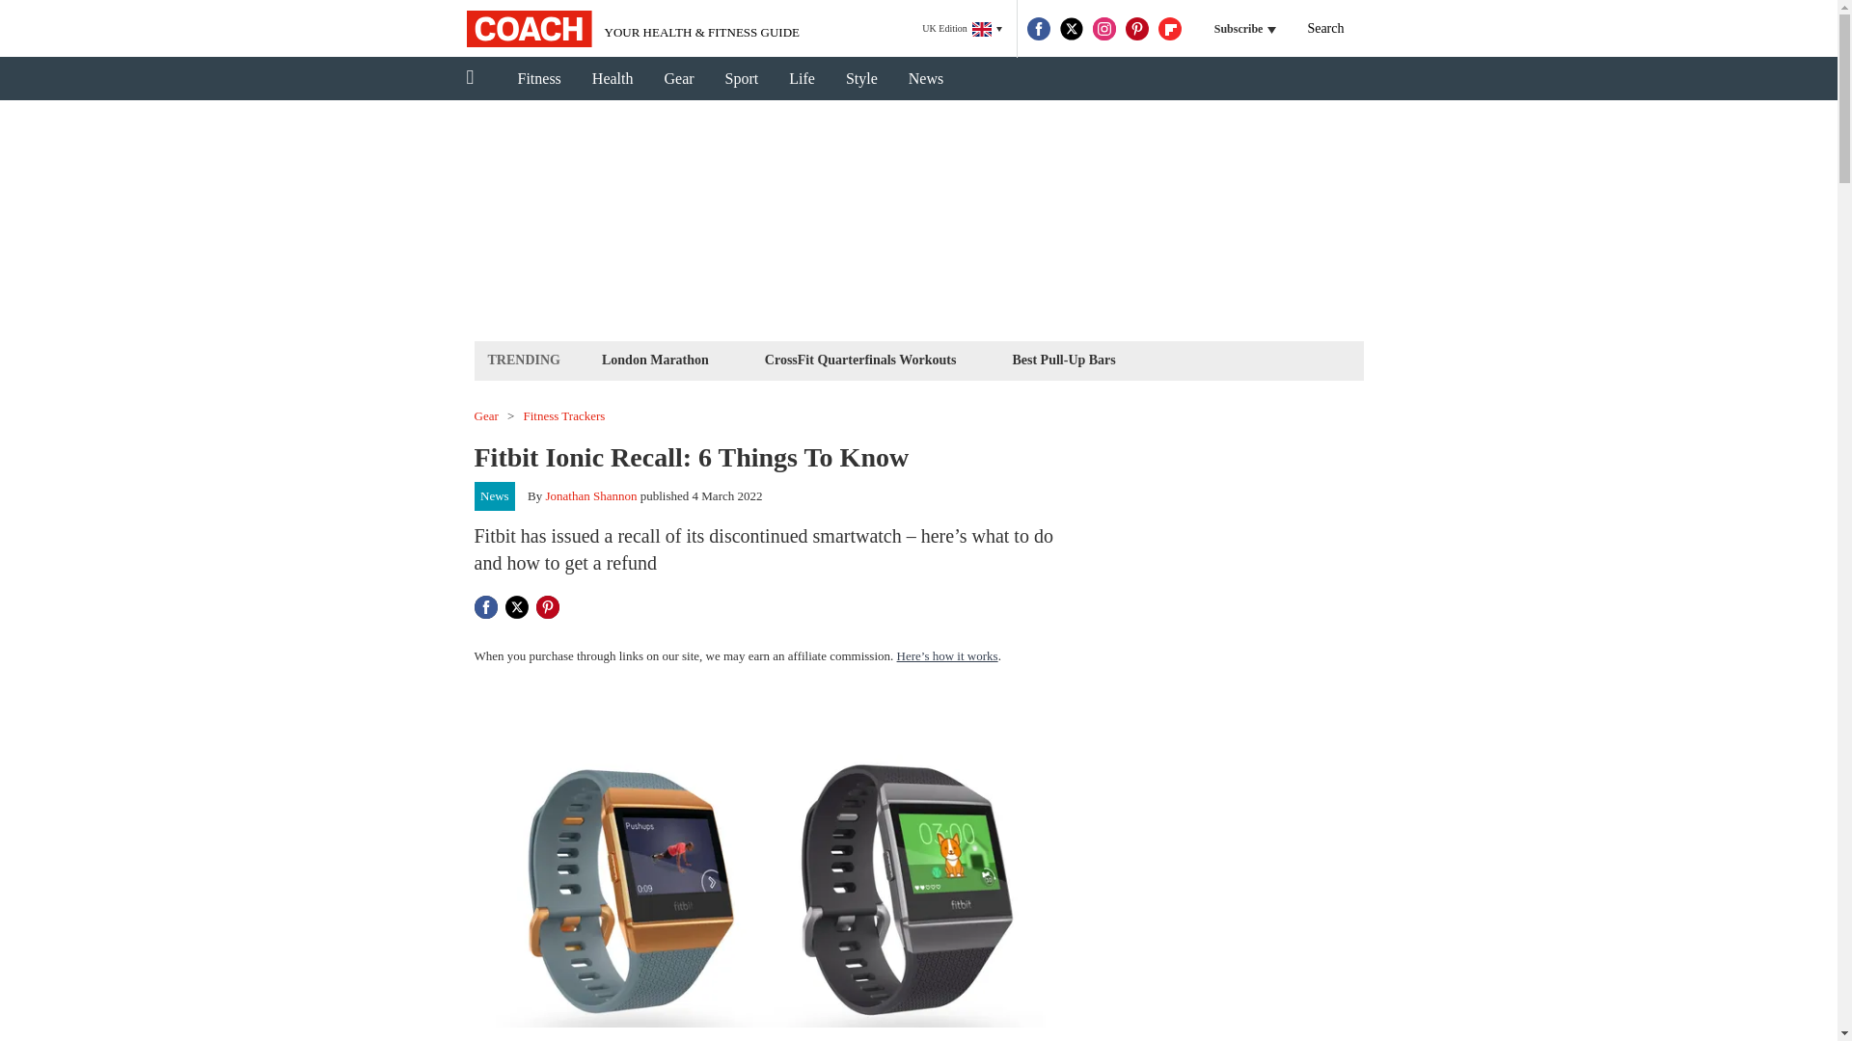 This screenshot has height=1041, width=1852. What do you see at coordinates (741, 79) in the screenshot?
I see `Sport` at bounding box center [741, 79].